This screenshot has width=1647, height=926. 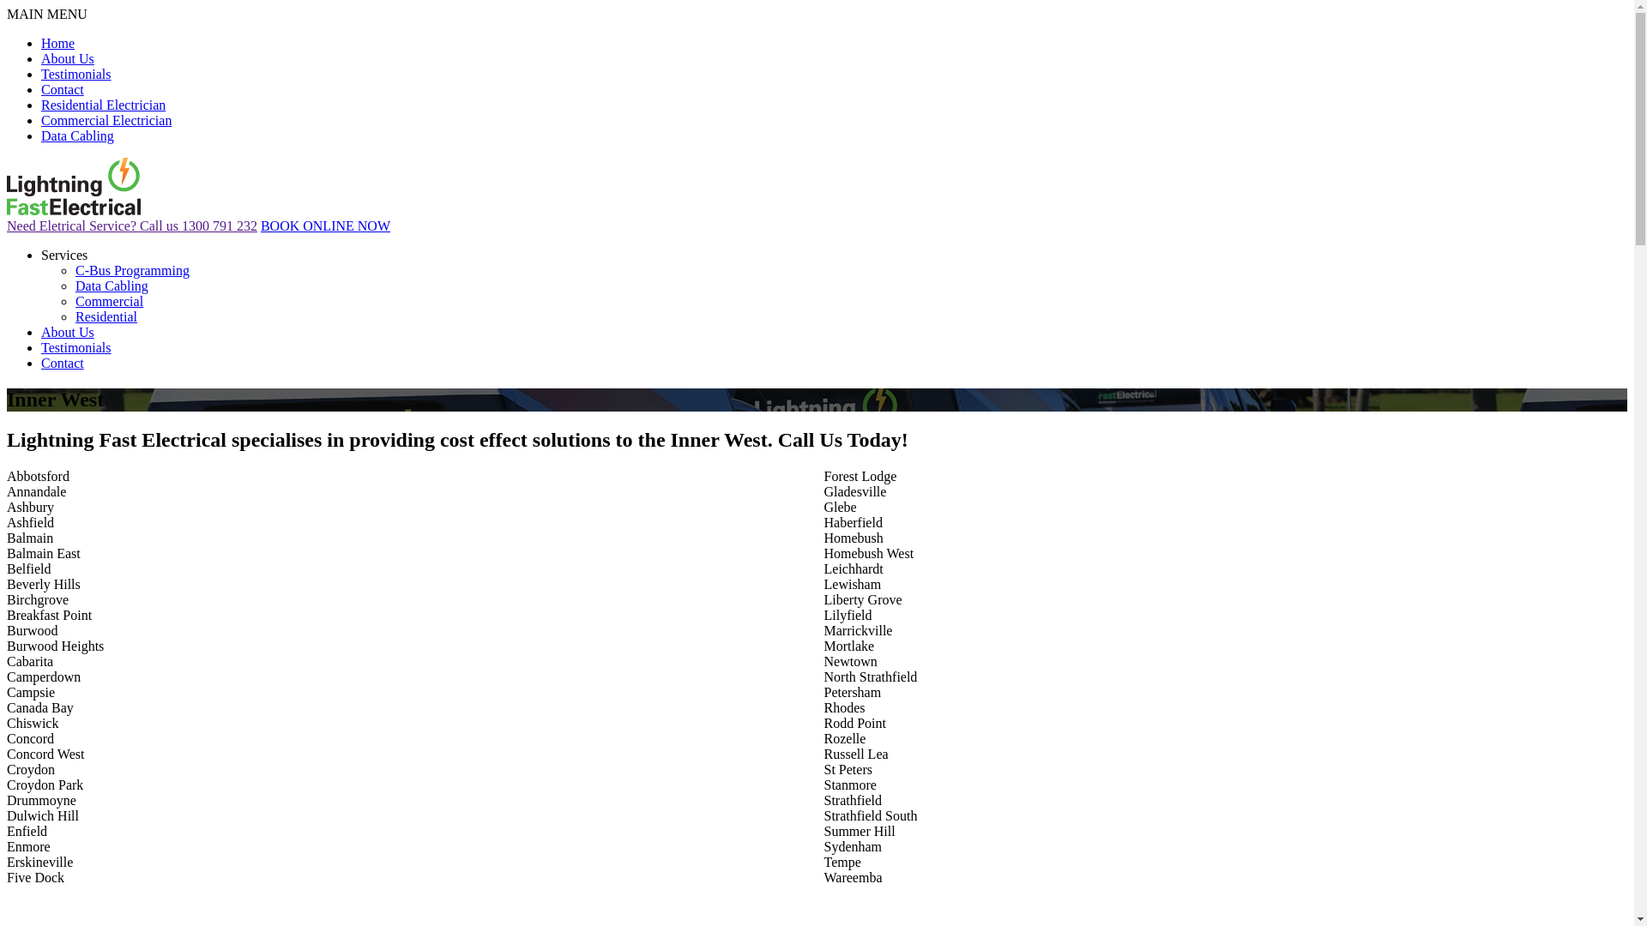 What do you see at coordinates (58, 43) in the screenshot?
I see `Home` at bounding box center [58, 43].